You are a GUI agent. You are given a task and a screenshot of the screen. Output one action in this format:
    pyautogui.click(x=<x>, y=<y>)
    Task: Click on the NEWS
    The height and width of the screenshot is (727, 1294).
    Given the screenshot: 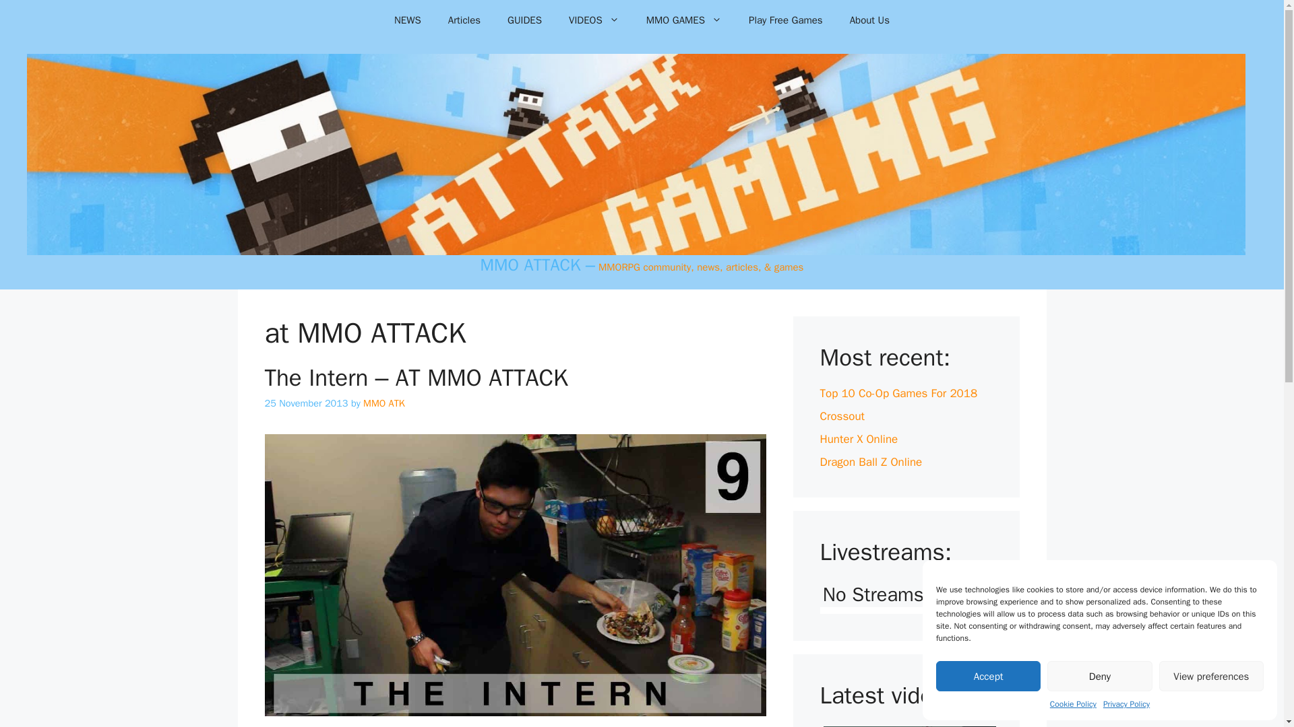 What is the action you would take?
    pyautogui.click(x=407, y=20)
    